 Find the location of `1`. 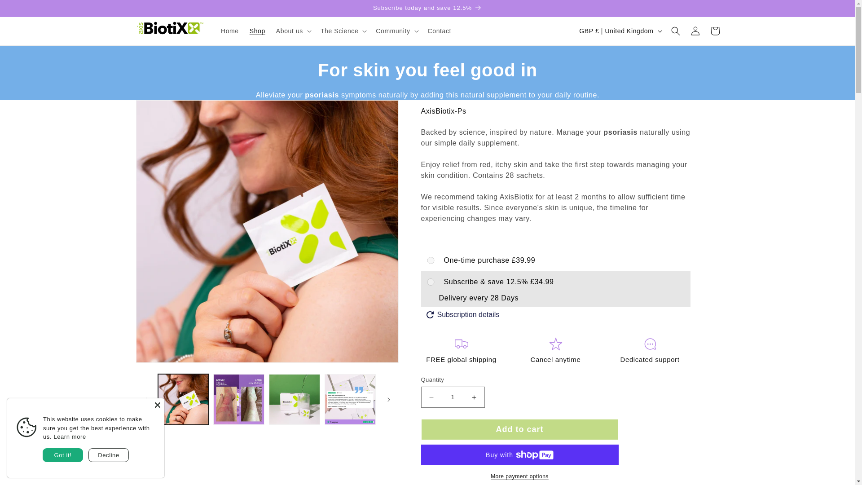

1 is located at coordinates (453, 397).